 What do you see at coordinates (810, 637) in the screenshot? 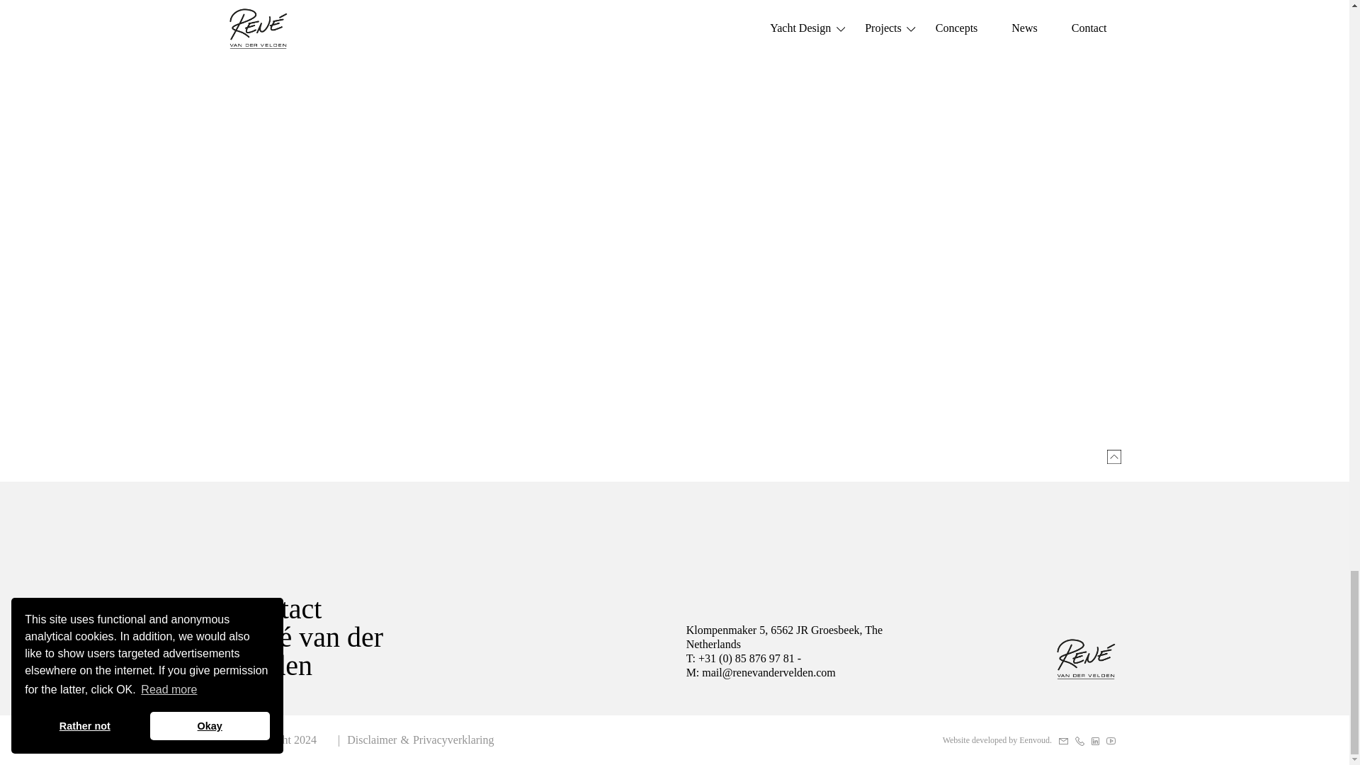
I see `Klompenmaker 5, 6562 JR Groesbeek, The Netherlands` at bounding box center [810, 637].